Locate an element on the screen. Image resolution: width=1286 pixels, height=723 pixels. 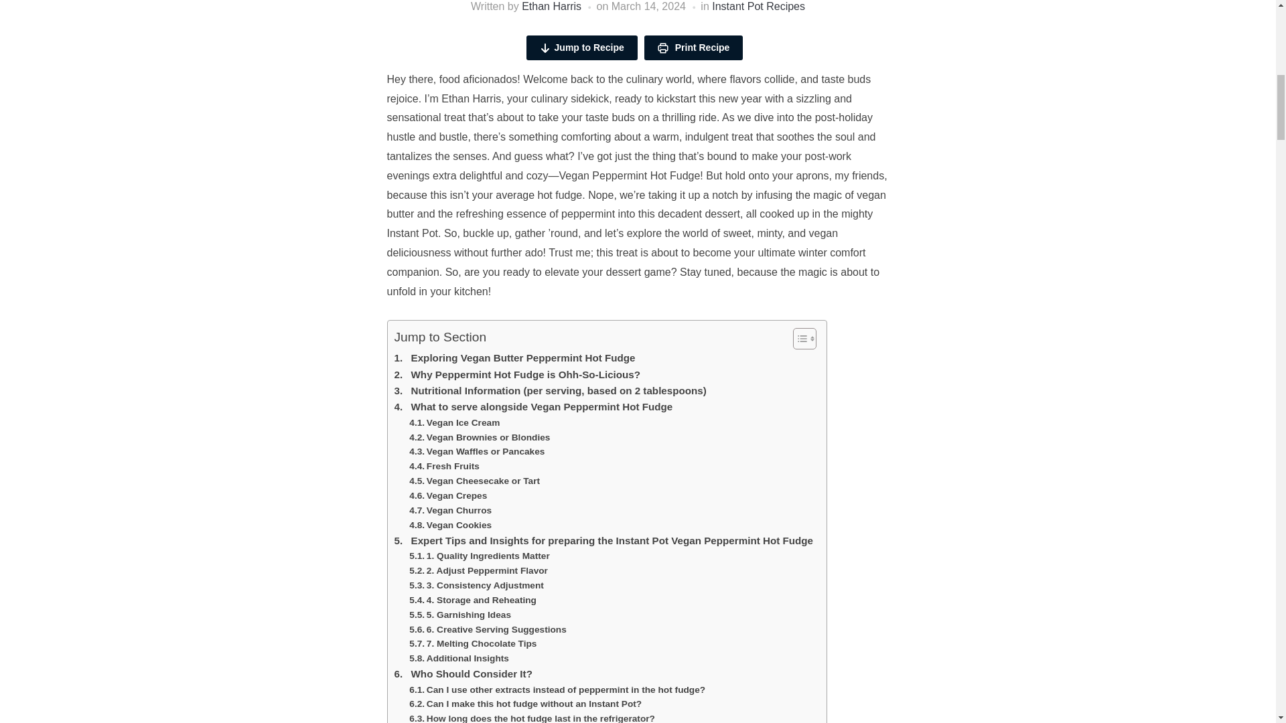
Fresh Fruits is located at coordinates (444, 466).